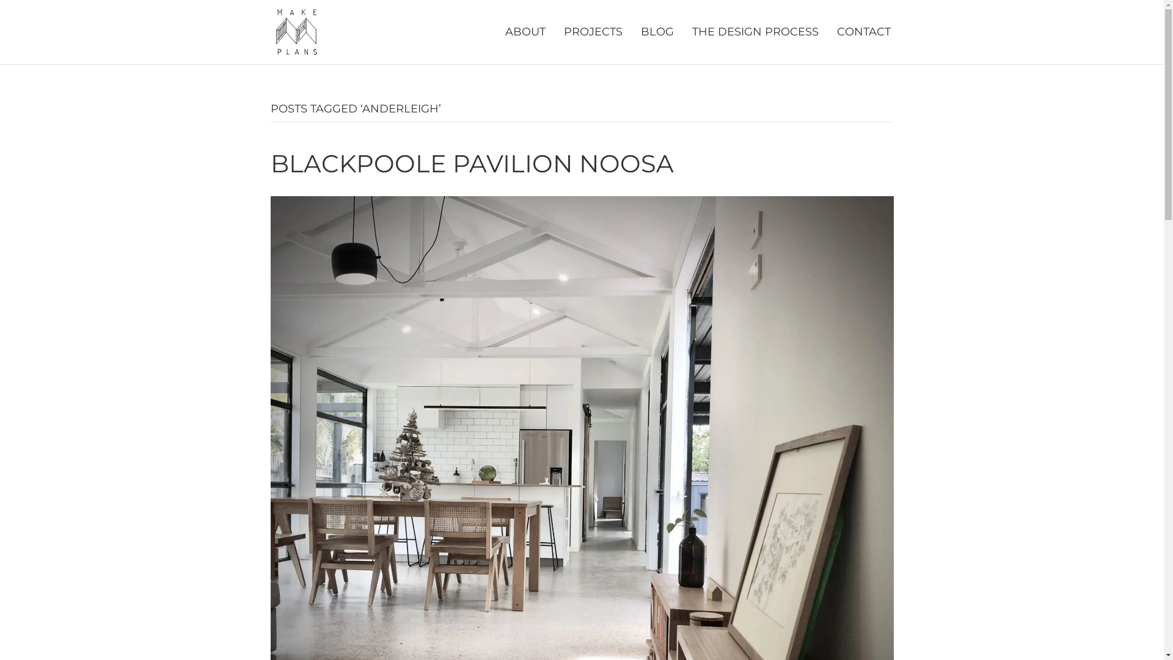 The image size is (1173, 660). Describe the element at coordinates (593, 32) in the screenshot. I see `PROJECTS` at that location.